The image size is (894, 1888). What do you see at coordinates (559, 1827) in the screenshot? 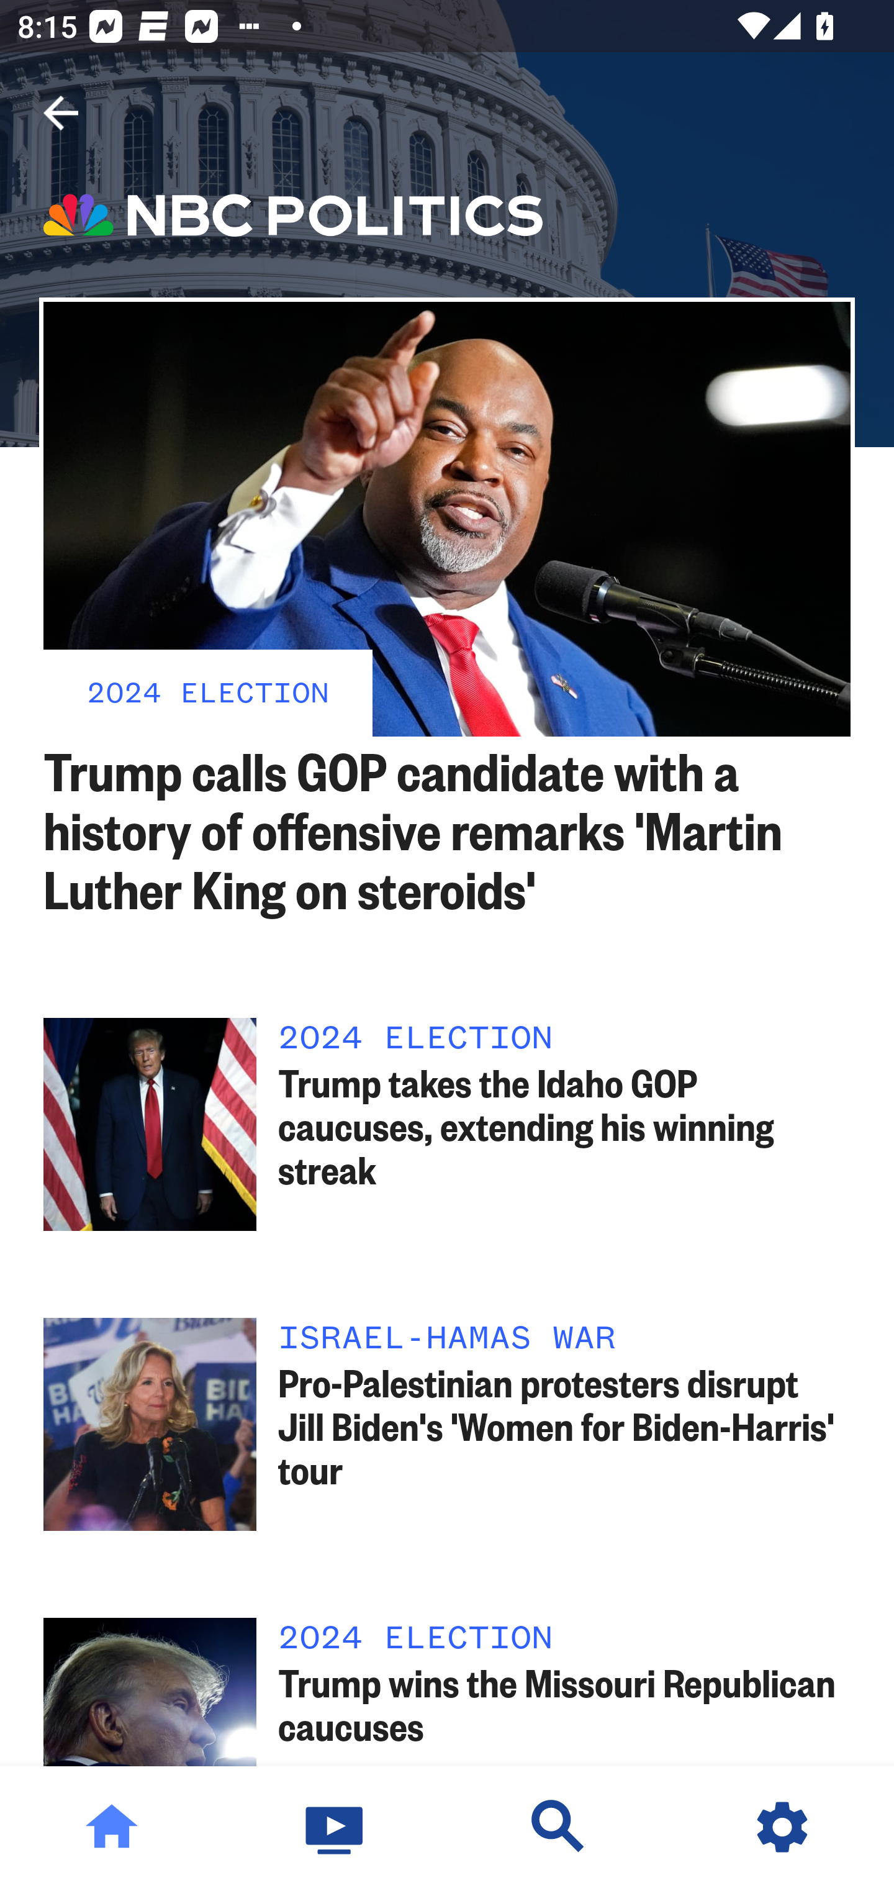
I see `Discover` at bounding box center [559, 1827].